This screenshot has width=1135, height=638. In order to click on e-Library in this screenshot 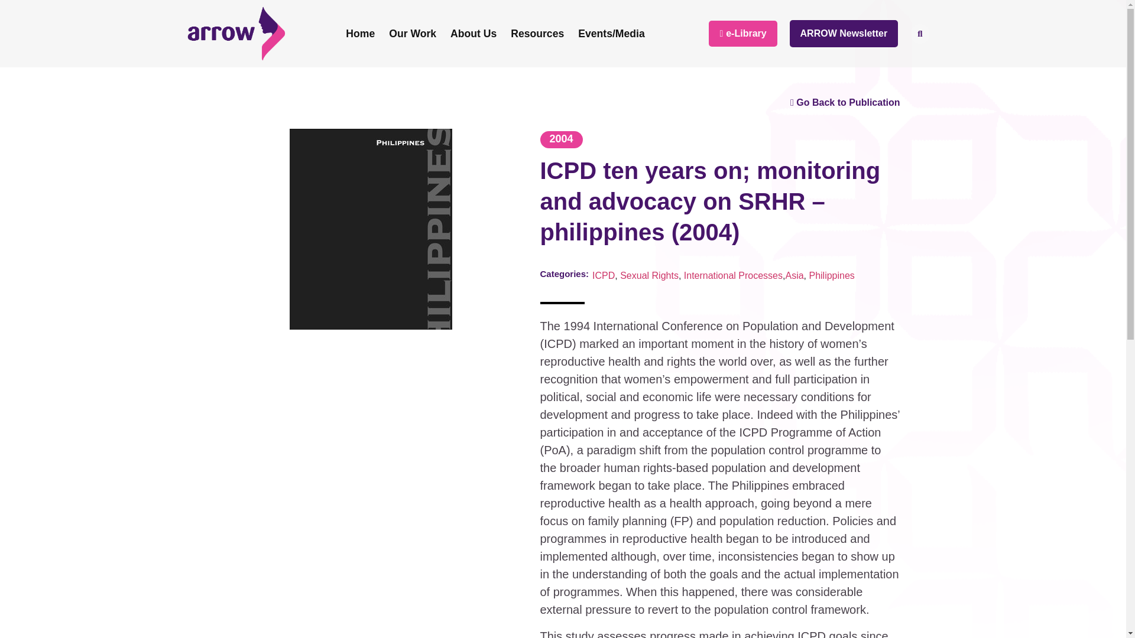, I will do `click(742, 33)`.